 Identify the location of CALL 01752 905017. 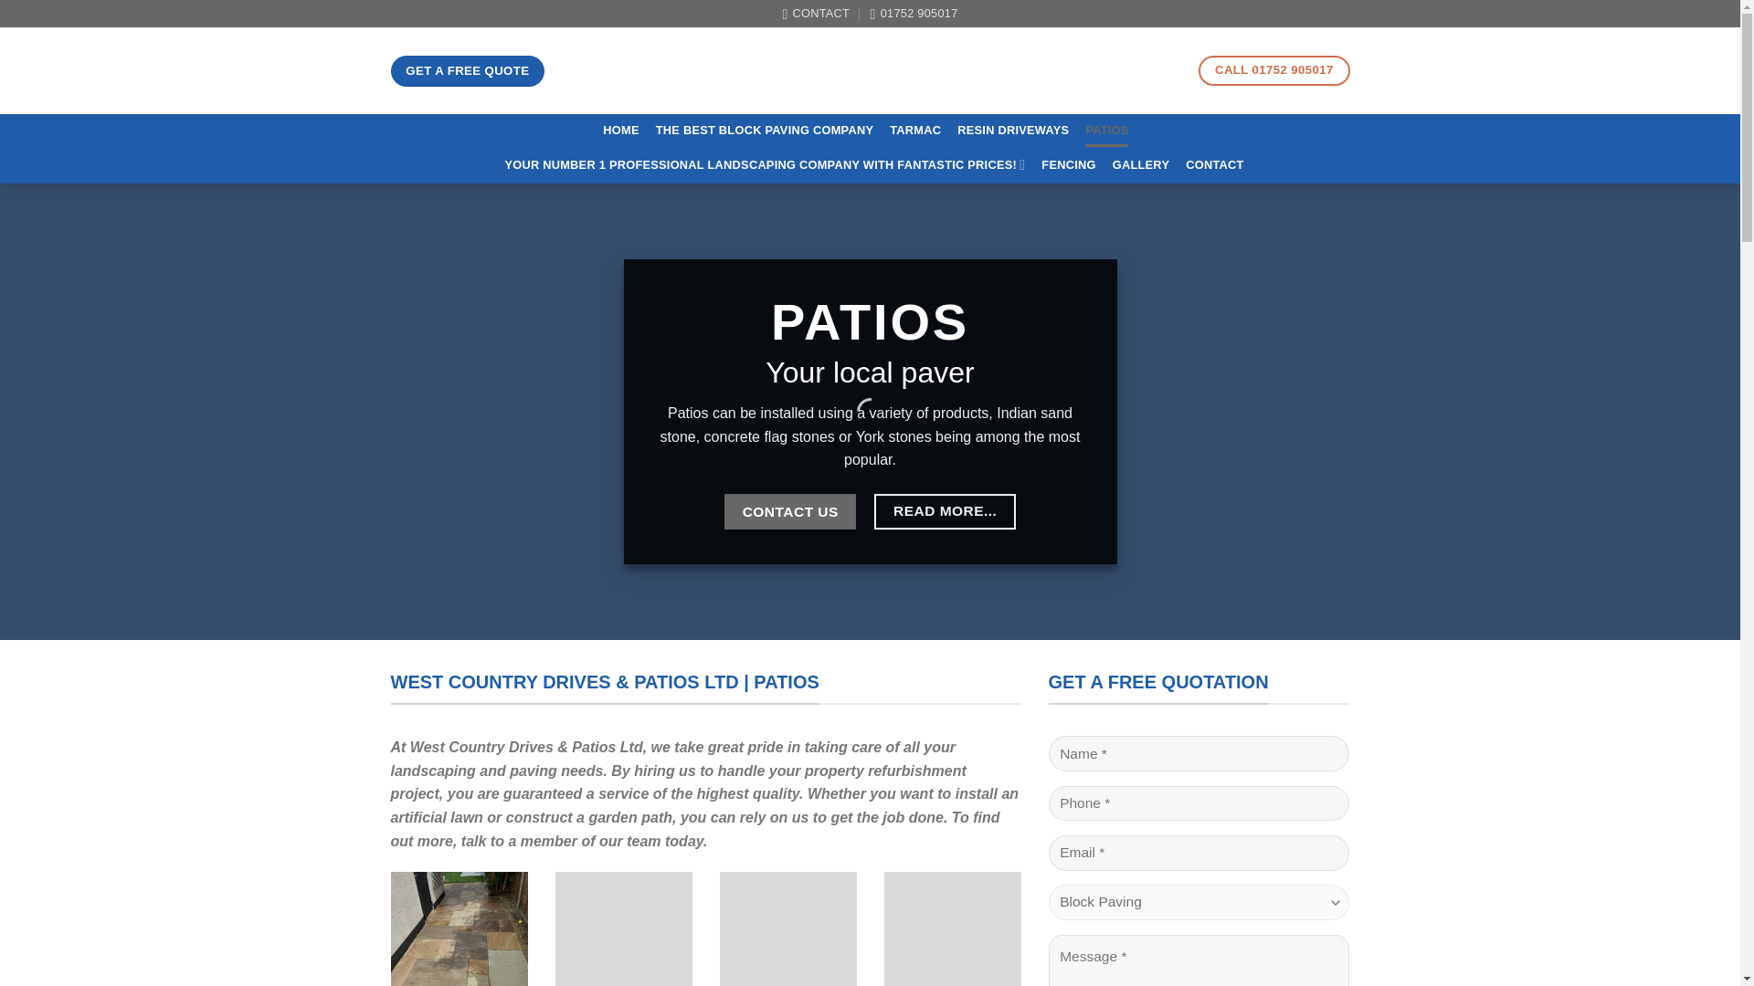
(1273, 69).